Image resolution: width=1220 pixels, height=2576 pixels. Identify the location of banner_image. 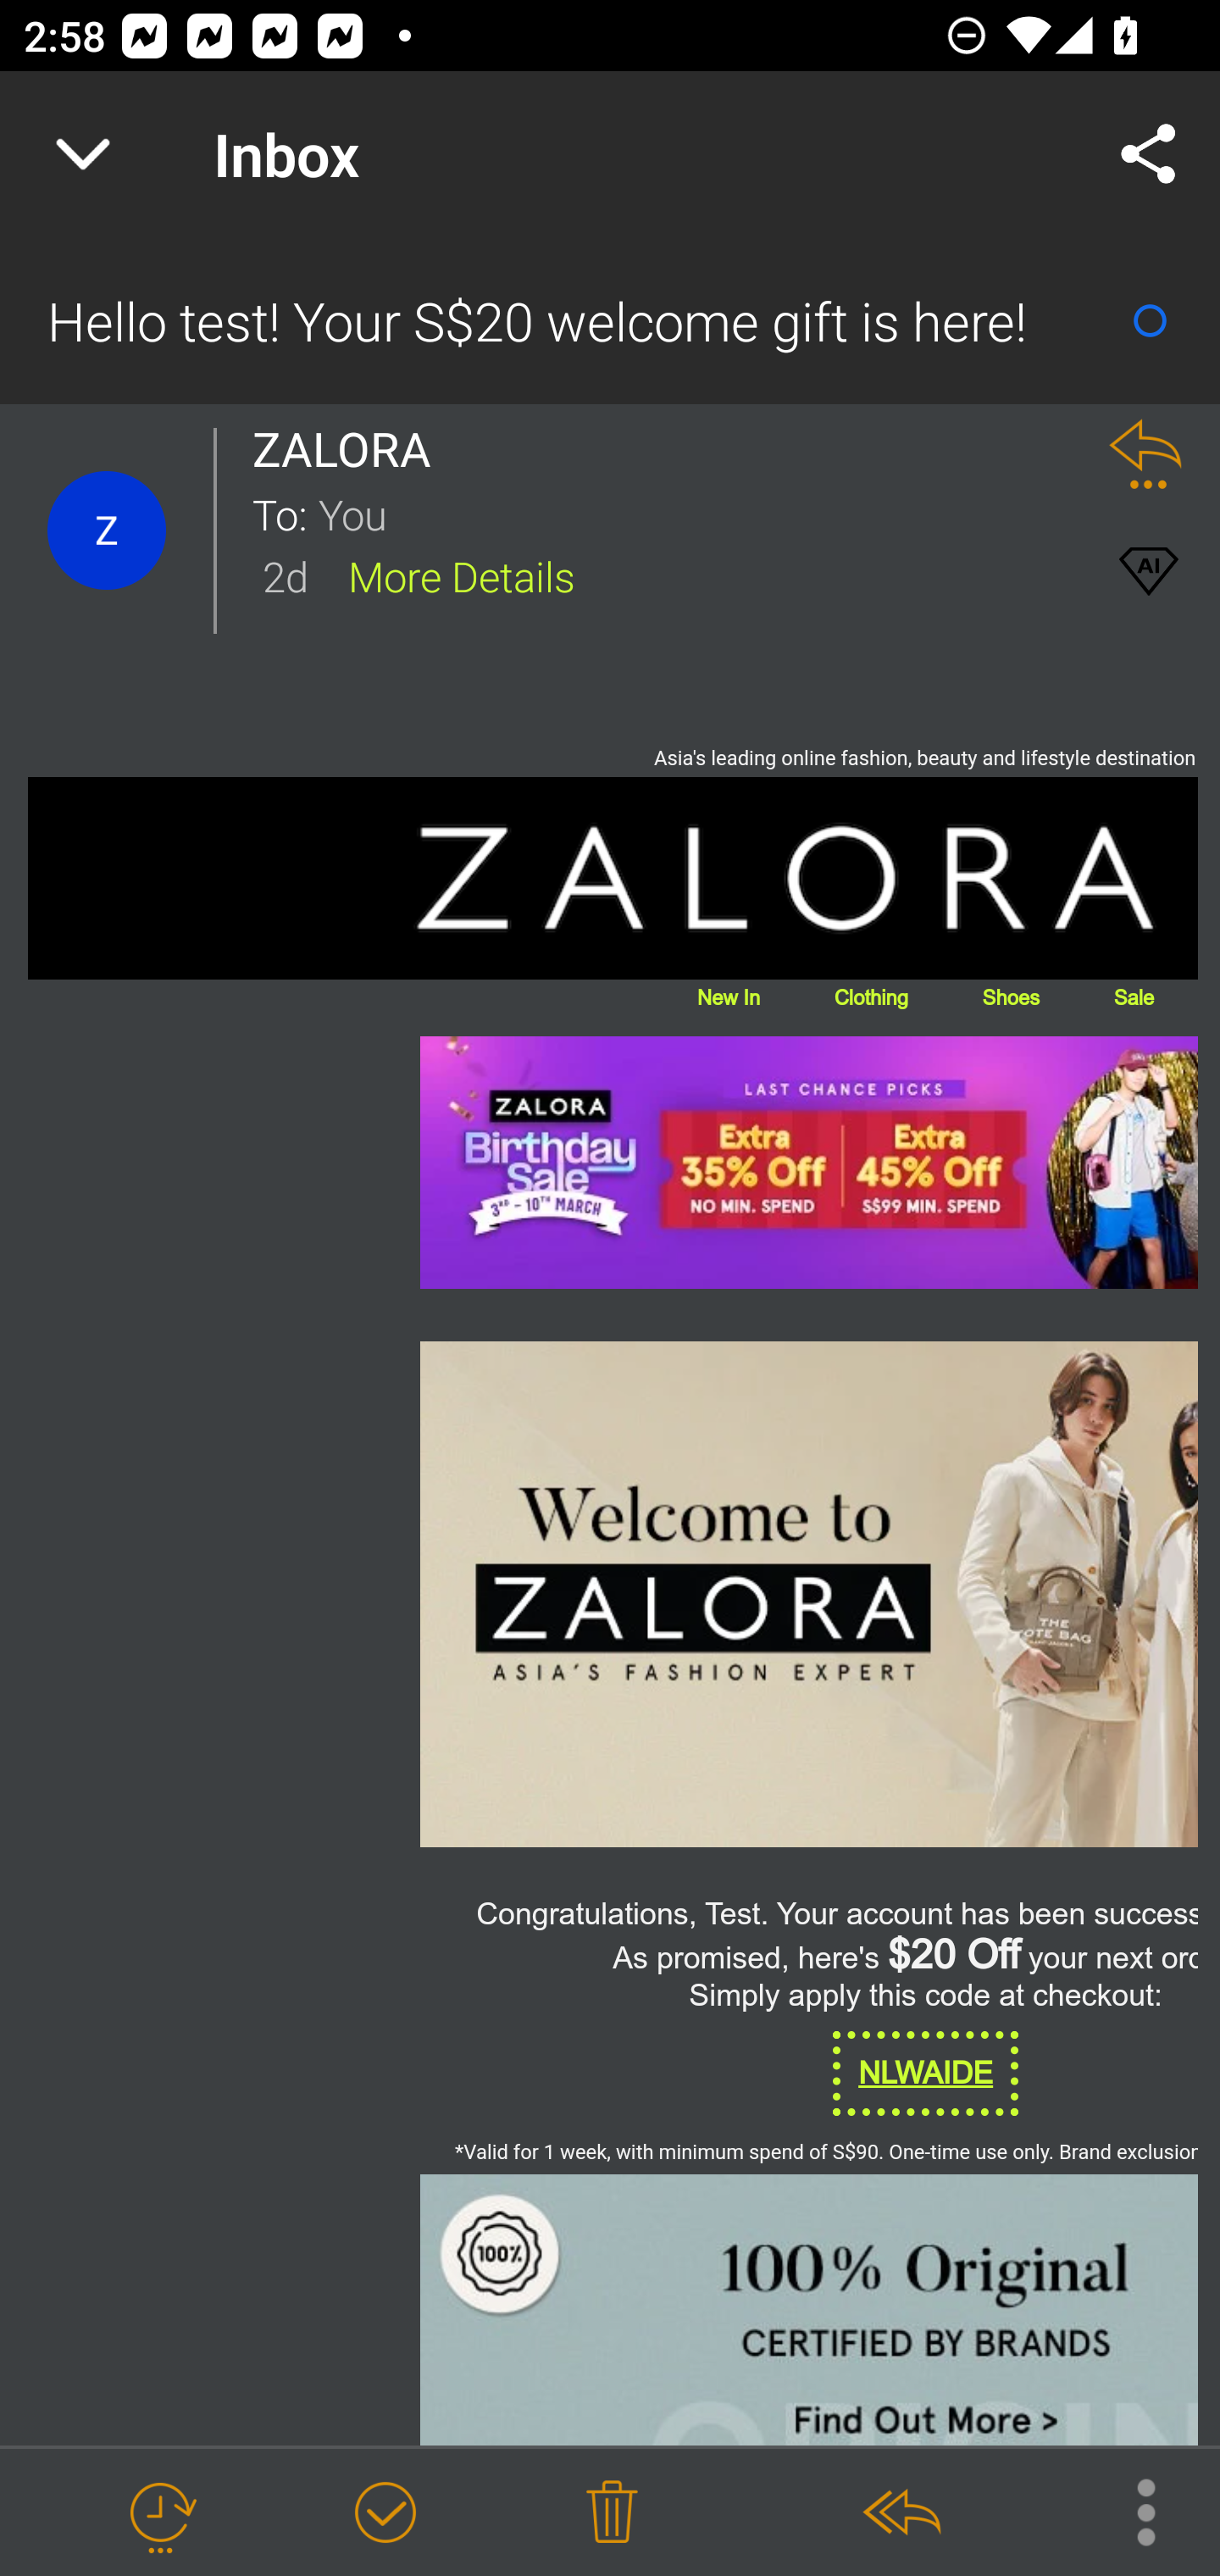
(613, 2309).